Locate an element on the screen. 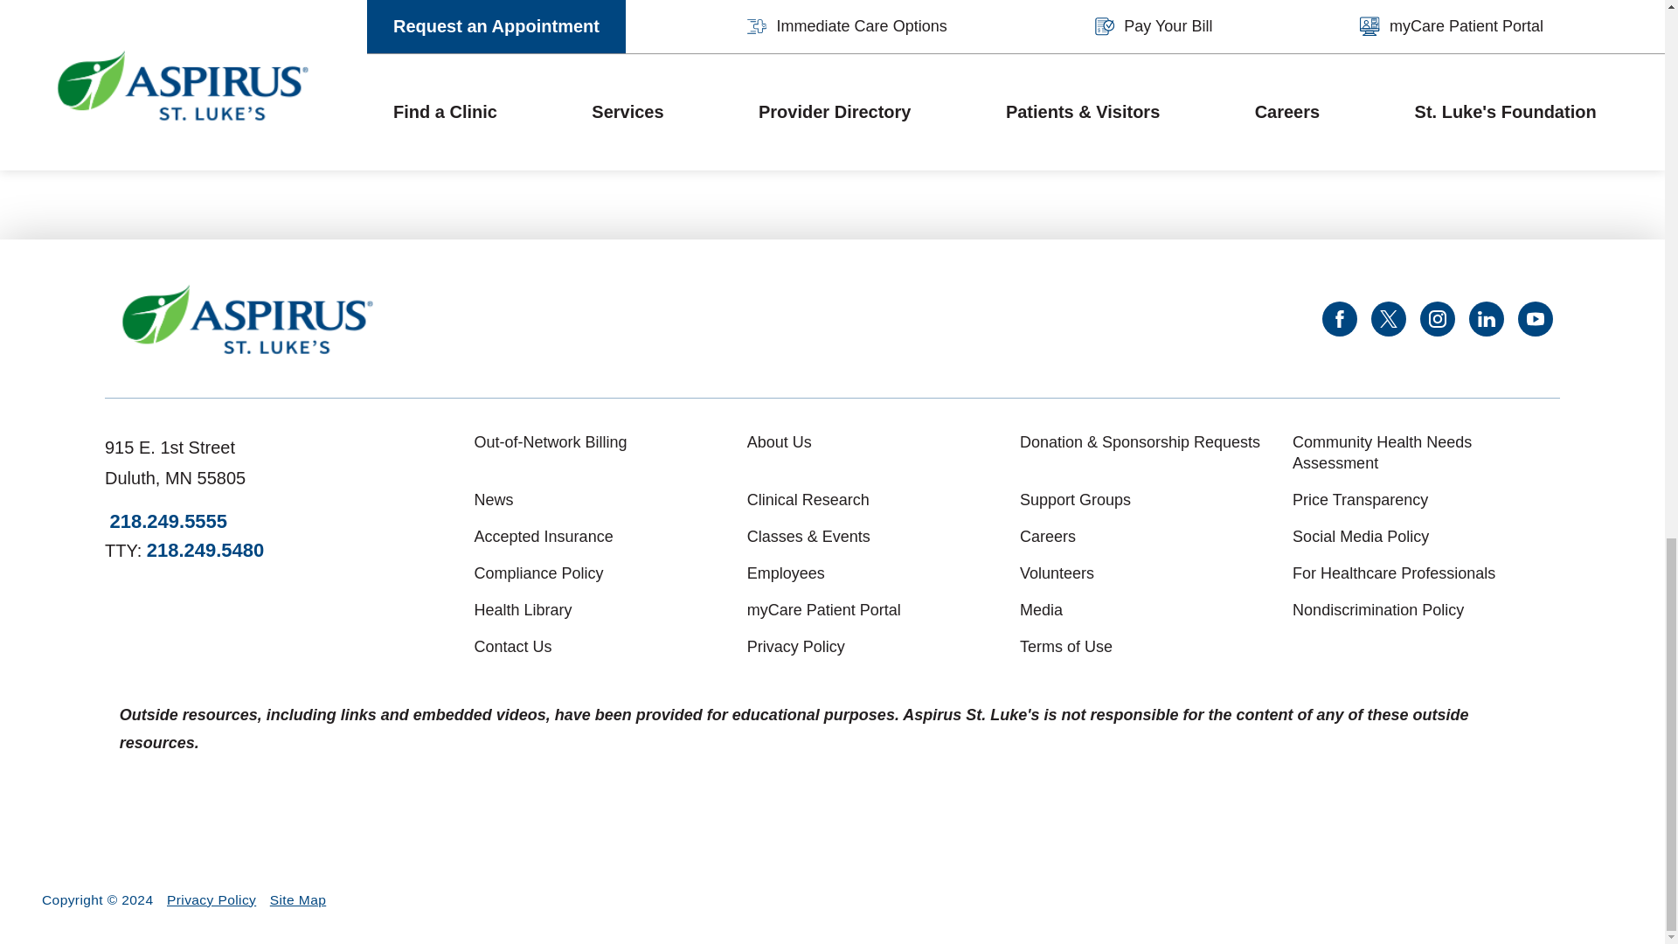 The width and height of the screenshot is (1678, 944). Instagram is located at coordinates (1437, 318).